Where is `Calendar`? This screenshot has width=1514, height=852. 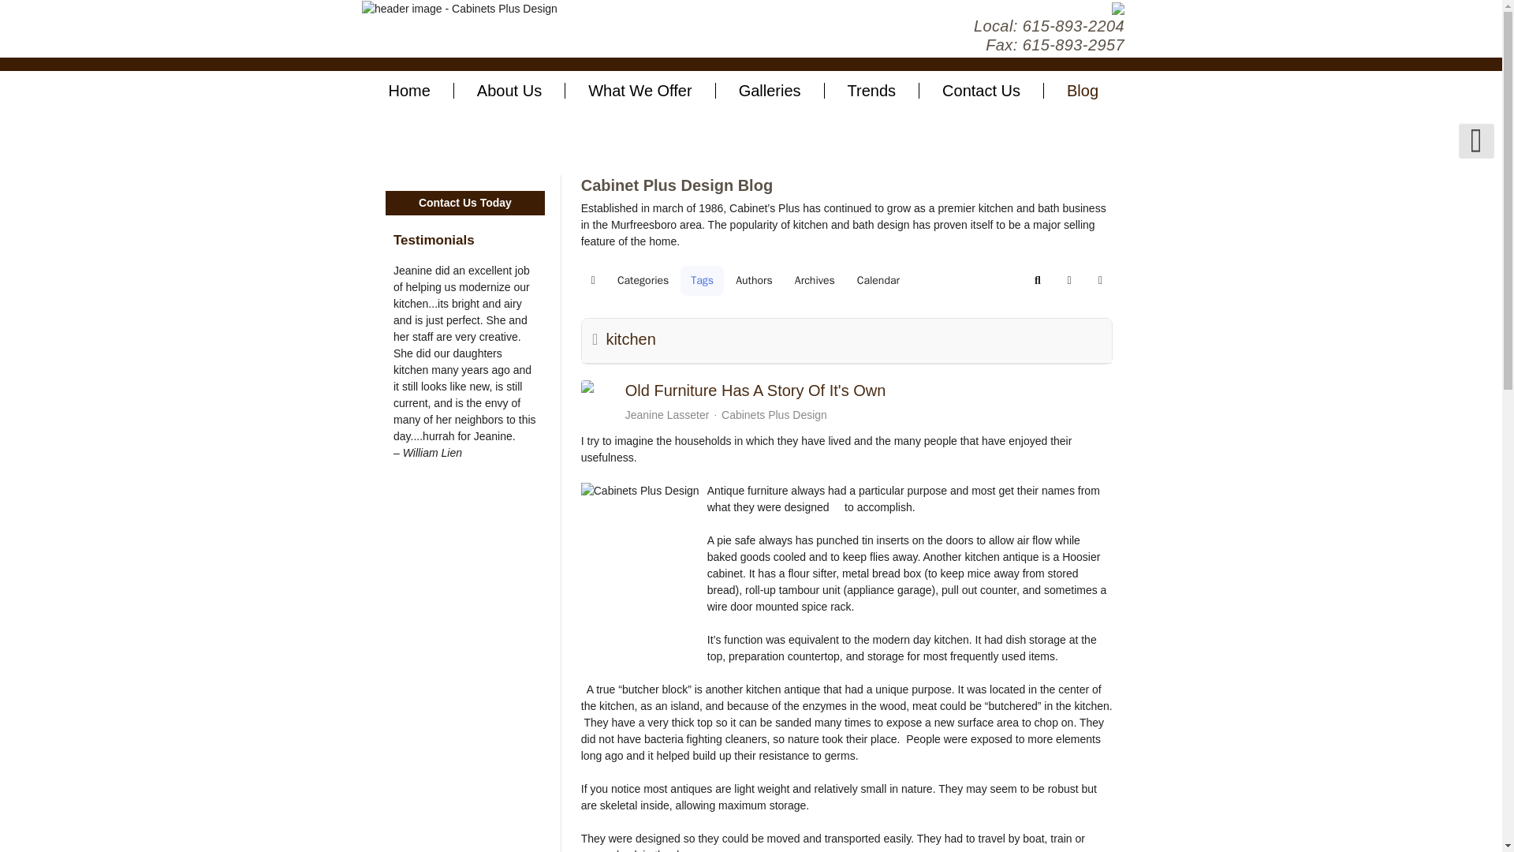
Calendar is located at coordinates (878, 280).